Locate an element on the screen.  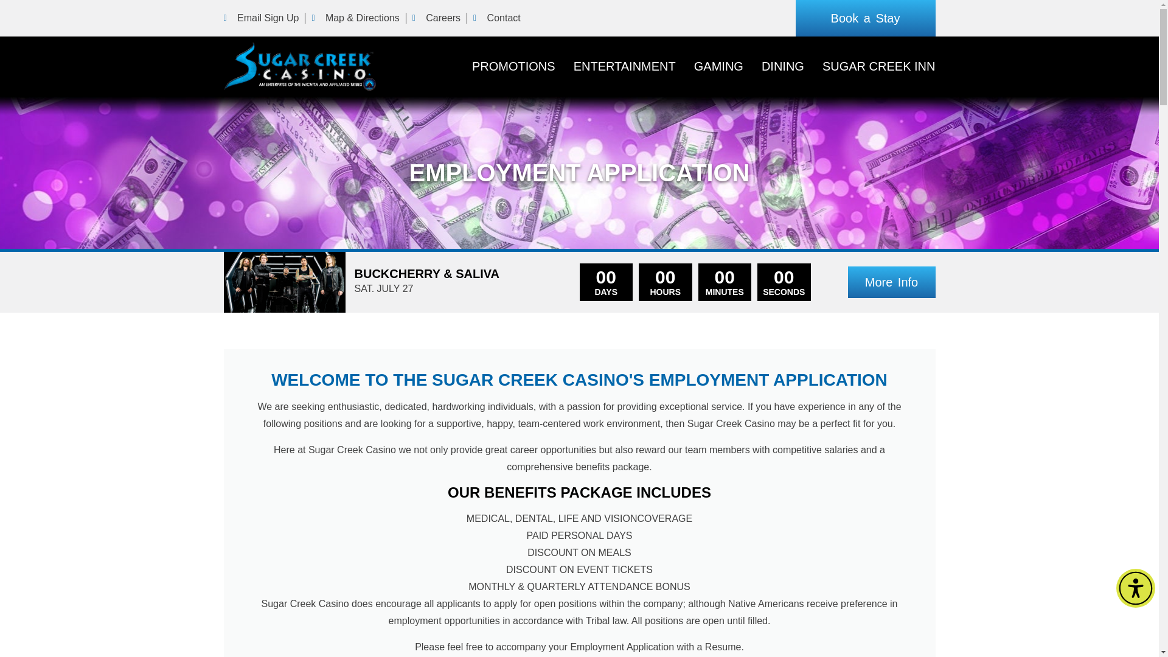
ENTERTAINMENT is located at coordinates (624, 66).